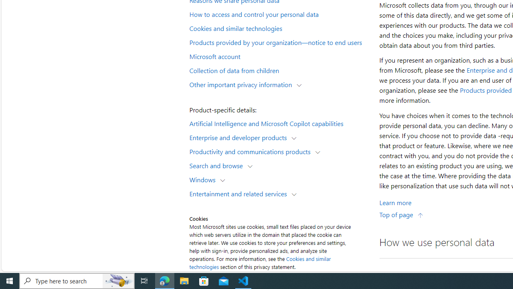  I want to click on Artificial Intelligence and Microsoft Copilot capabilities, so click(279, 123).